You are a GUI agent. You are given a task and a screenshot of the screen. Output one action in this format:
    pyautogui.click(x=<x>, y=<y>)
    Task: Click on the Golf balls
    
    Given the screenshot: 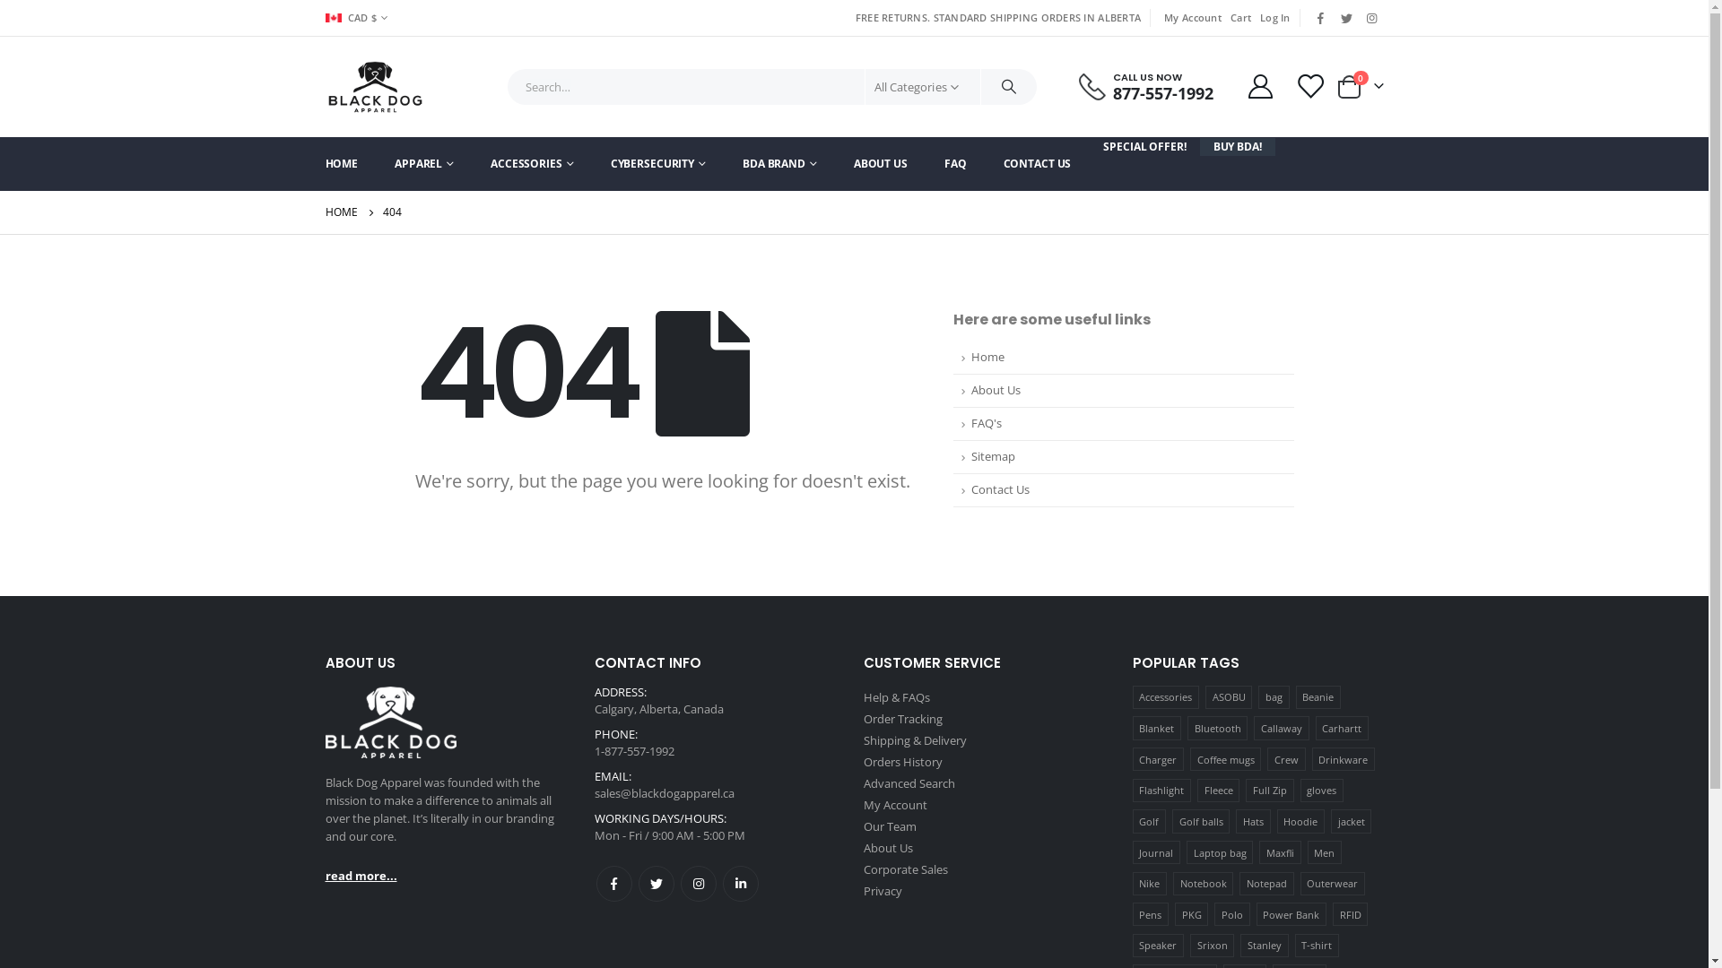 What is the action you would take?
    pyautogui.click(x=1201, y=821)
    